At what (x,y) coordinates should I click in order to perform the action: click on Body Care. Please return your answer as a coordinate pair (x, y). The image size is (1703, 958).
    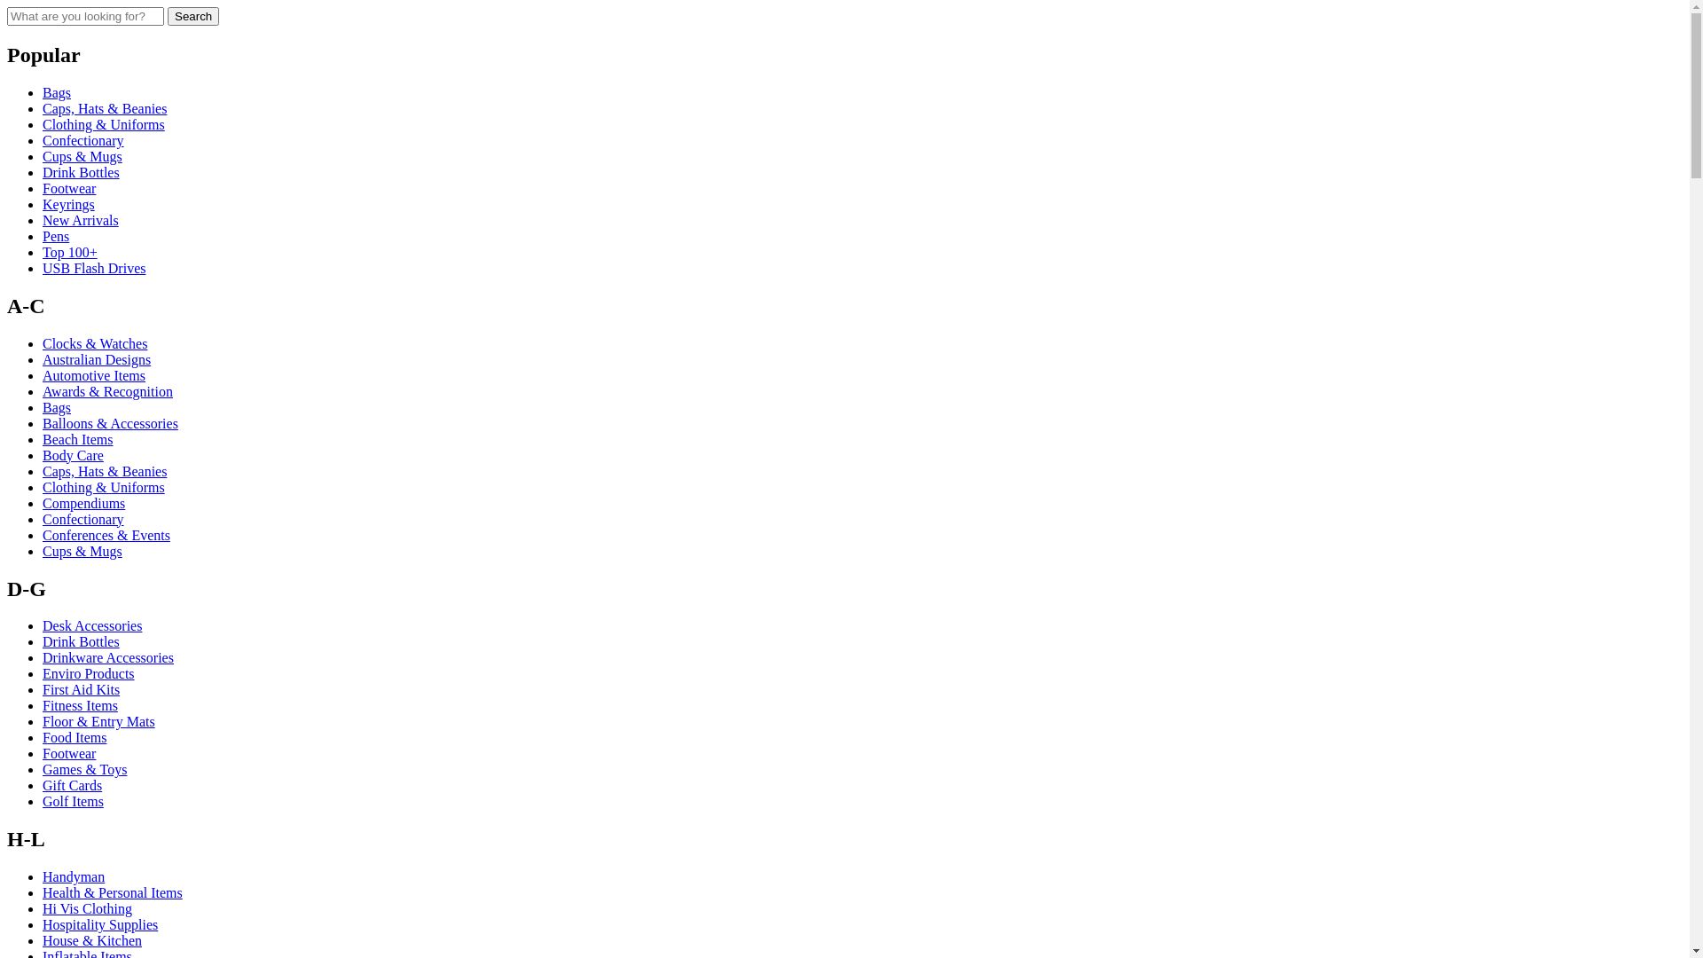
    Looking at the image, I should click on (73, 456).